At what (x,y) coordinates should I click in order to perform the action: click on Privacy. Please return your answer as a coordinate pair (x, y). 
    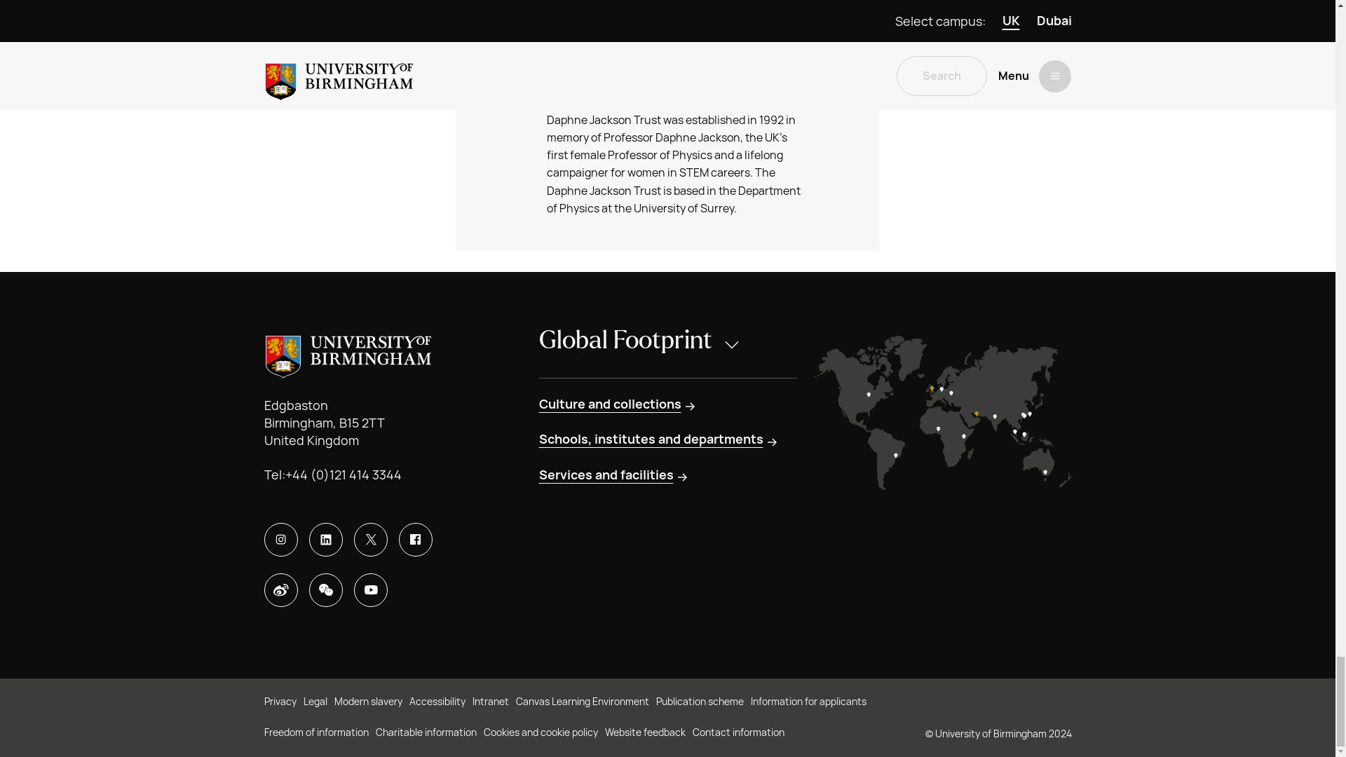
    Looking at the image, I should click on (280, 702).